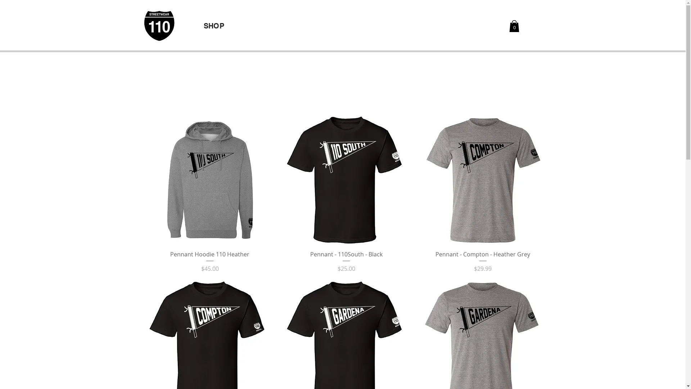 This screenshot has width=691, height=389. What do you see at coordinates (214, 26) in the screenshot?
I see `SHOP` at bounding box center [214, 26].